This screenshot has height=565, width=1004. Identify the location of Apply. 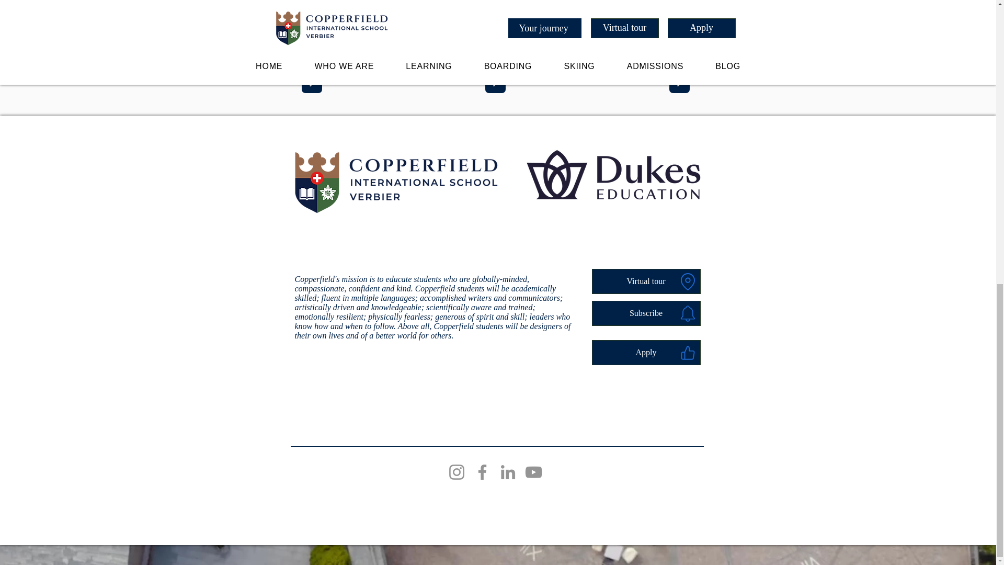
(646, 353).